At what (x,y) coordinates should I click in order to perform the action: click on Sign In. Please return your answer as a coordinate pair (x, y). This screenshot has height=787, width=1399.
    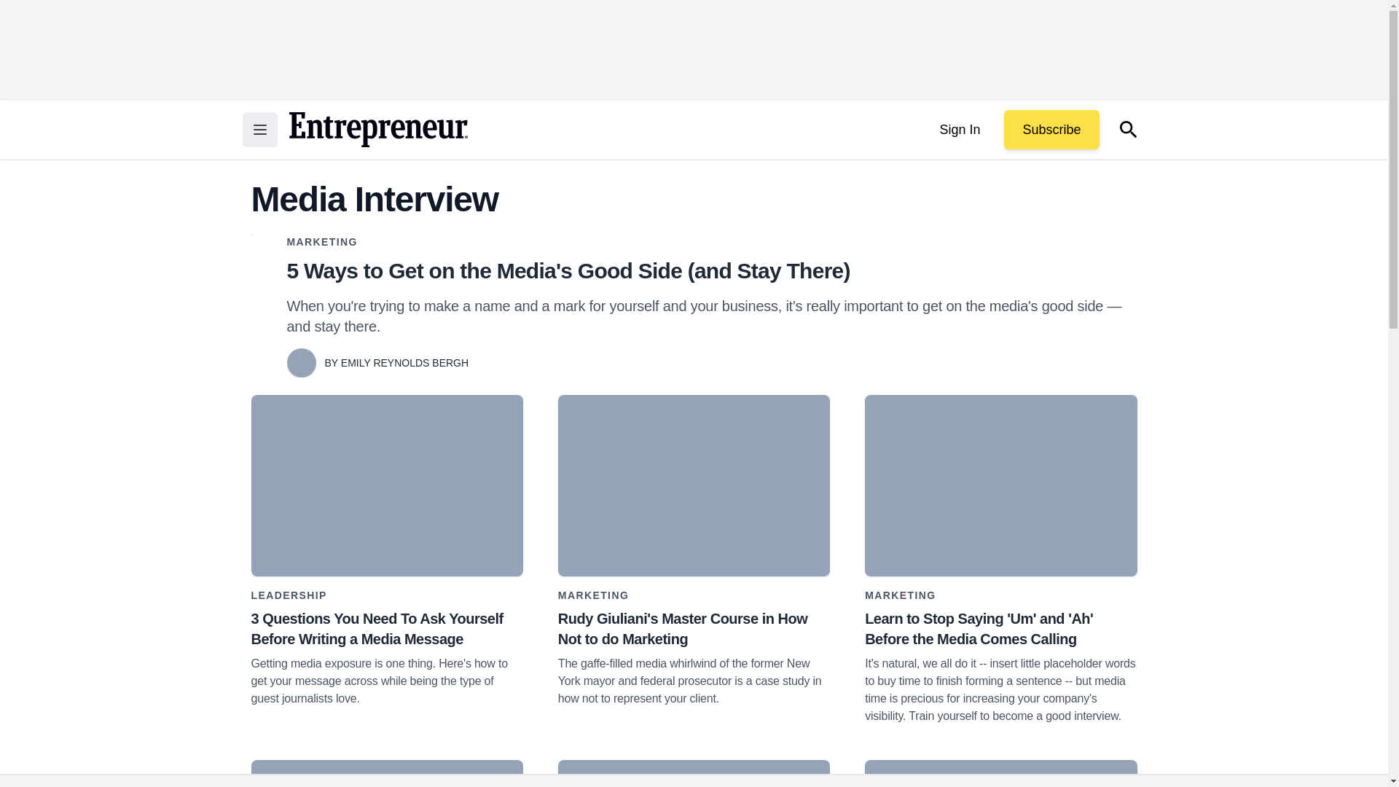
    Looking at the image, I should click on (959, 130).